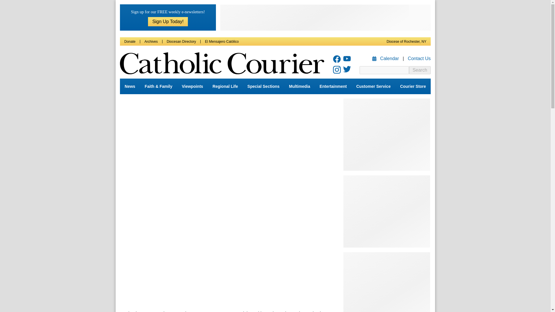 The width and height of the screenshot is (555, 312). What do you see at coordinates (130, 42) in the screenshot?
I see `Donate` at bounding box center [130, 42].